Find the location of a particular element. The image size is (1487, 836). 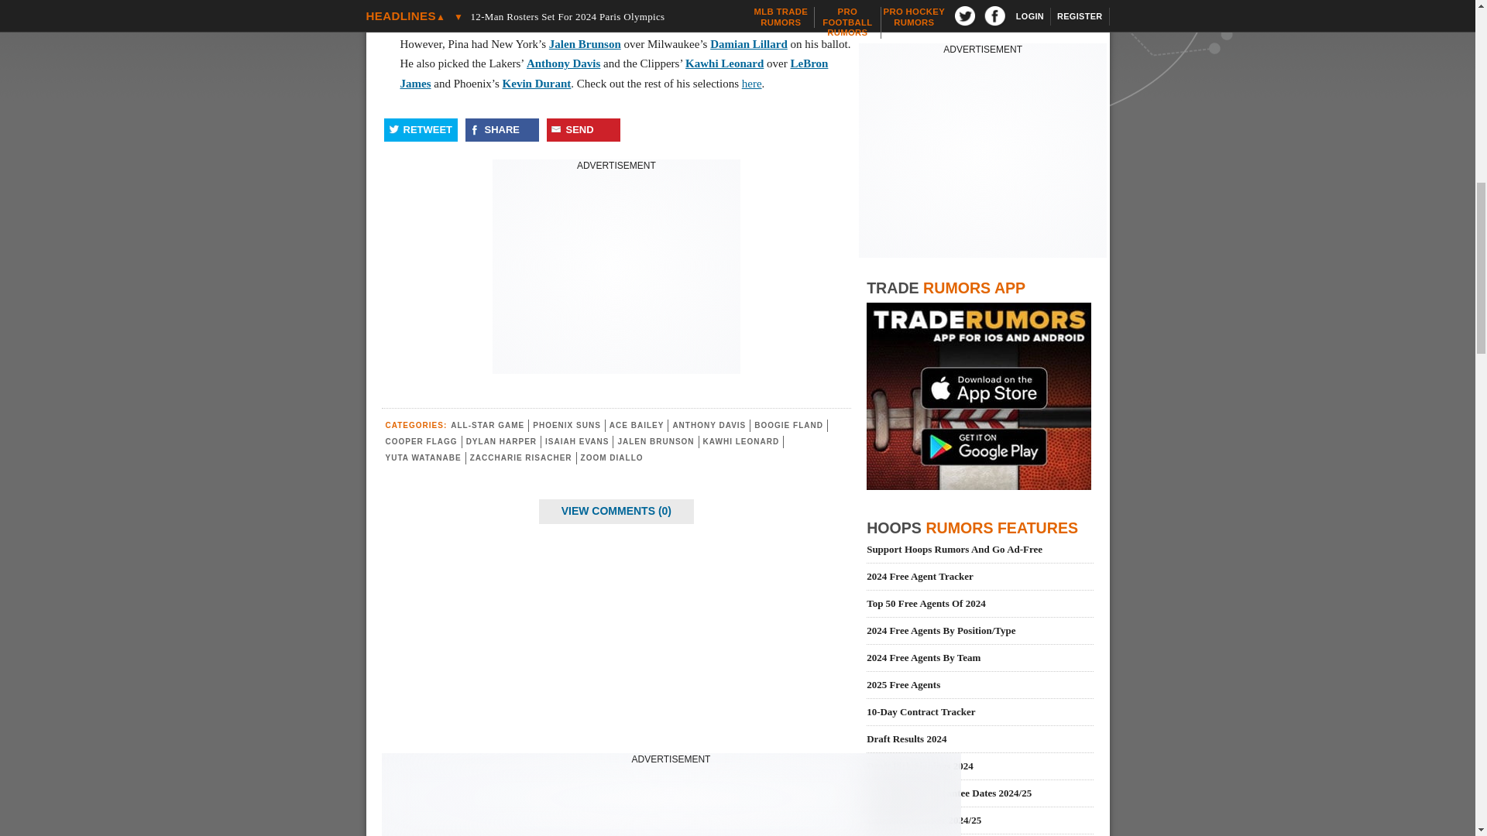

View all posts in Boogie Fland is located at coordinates (788, 426).